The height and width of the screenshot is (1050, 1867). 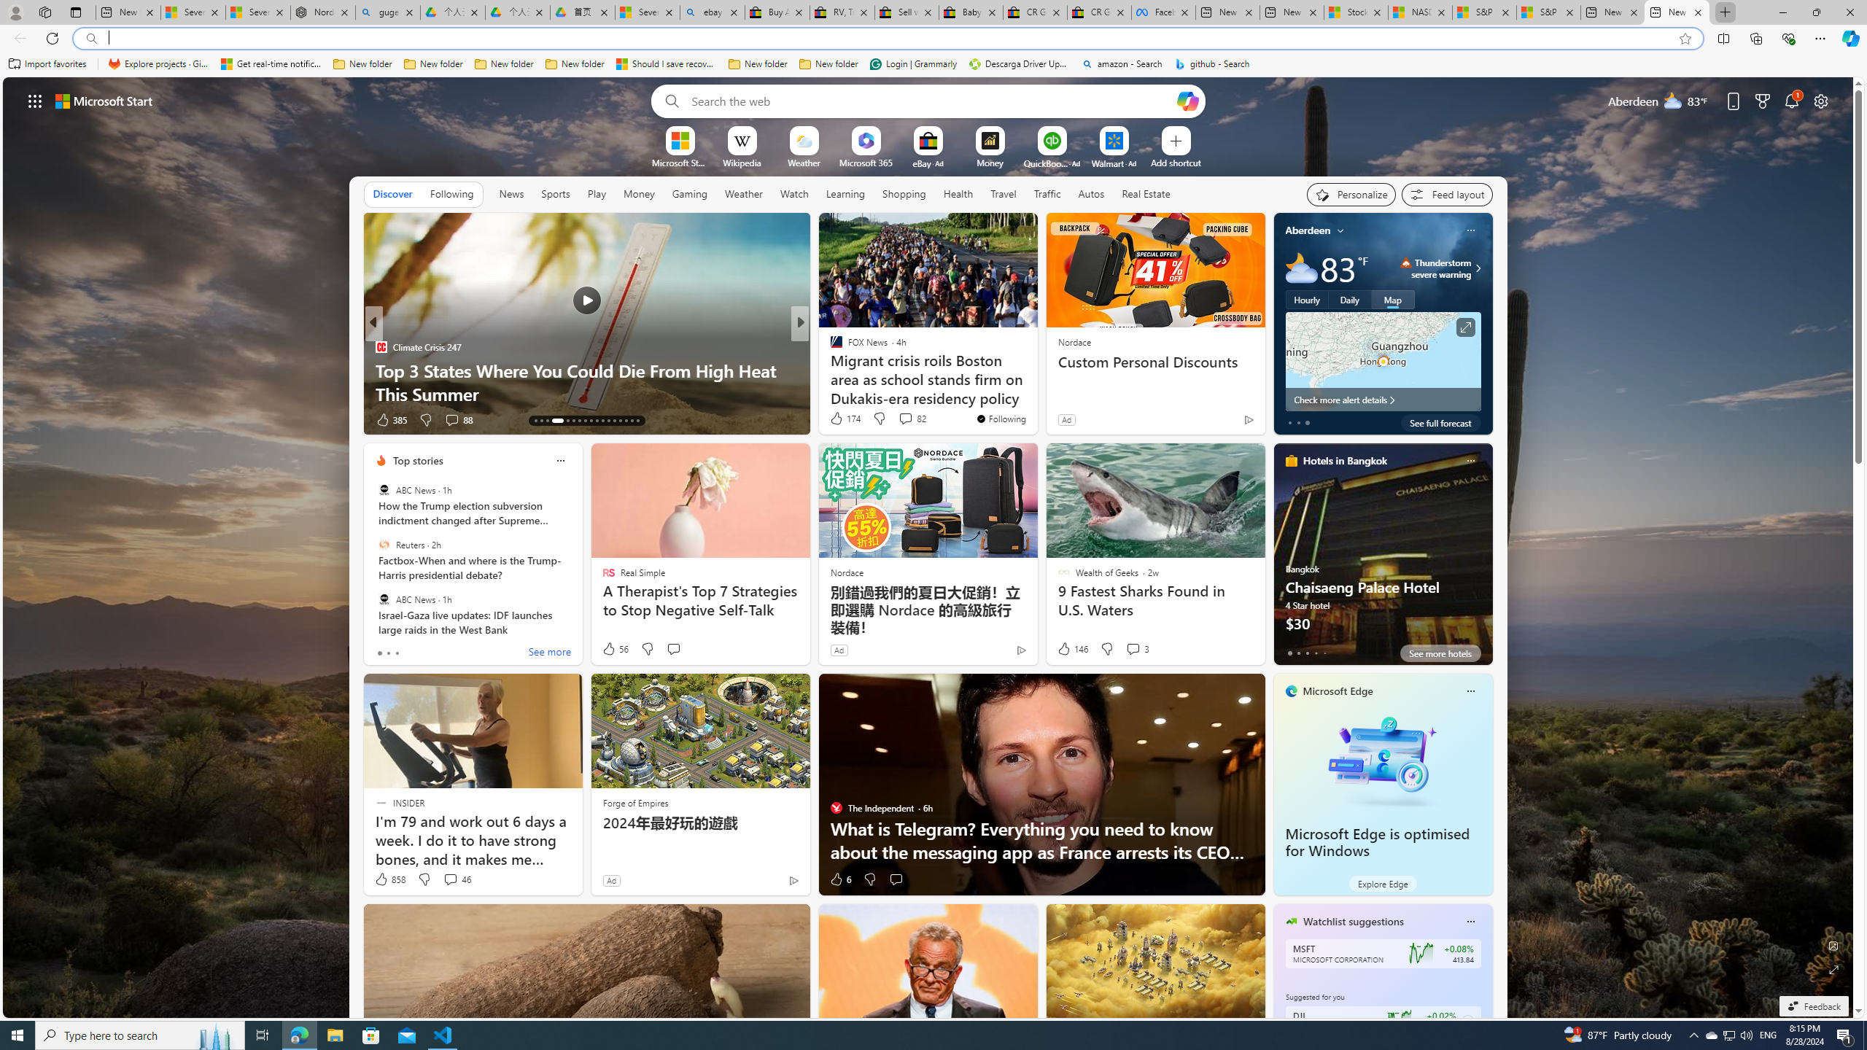 What do you see at coordinates (1354, 922) in the screenshot?
I see `Watchlist suggestions` at bounding box center [1354, 922].